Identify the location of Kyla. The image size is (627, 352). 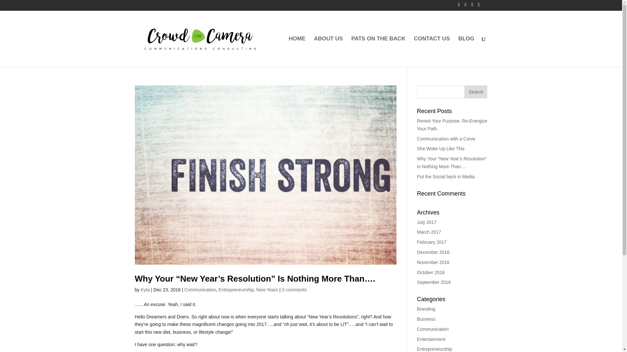
(145, 290).